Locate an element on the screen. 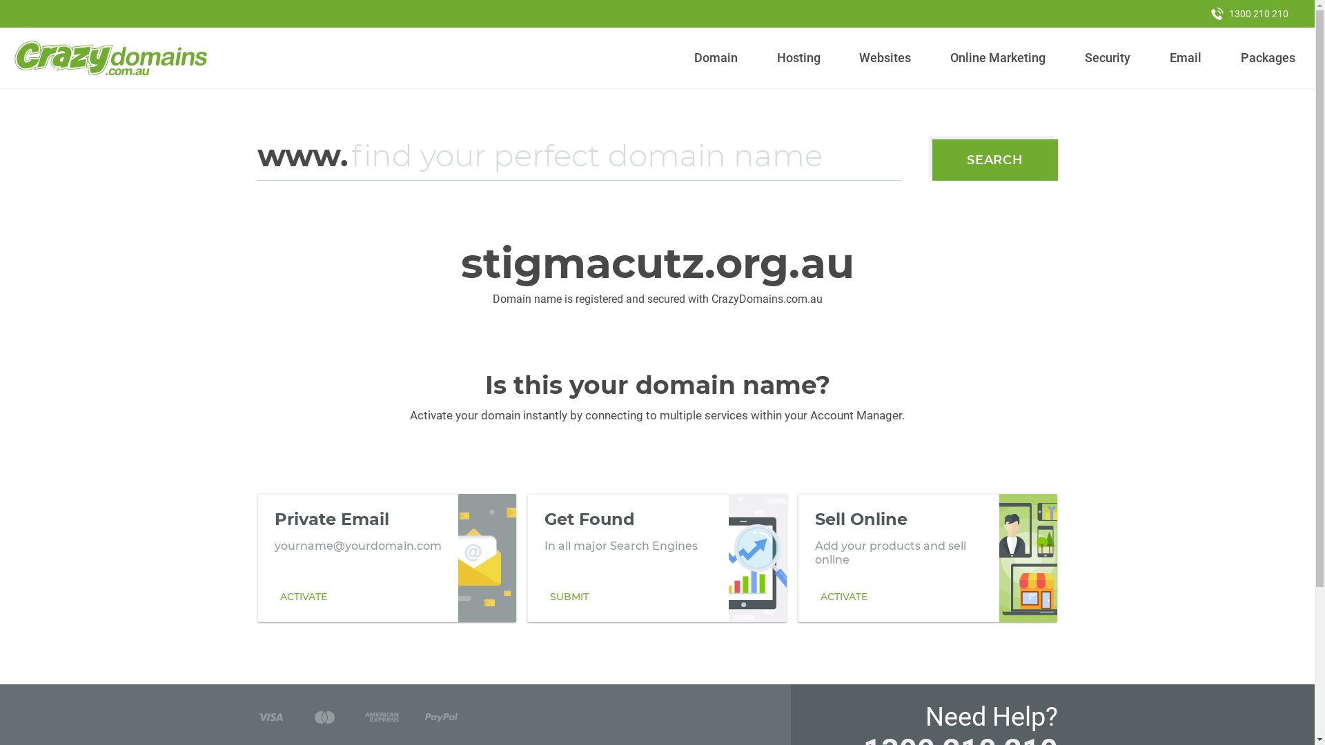  Security is located at coordinates (1108, 58).